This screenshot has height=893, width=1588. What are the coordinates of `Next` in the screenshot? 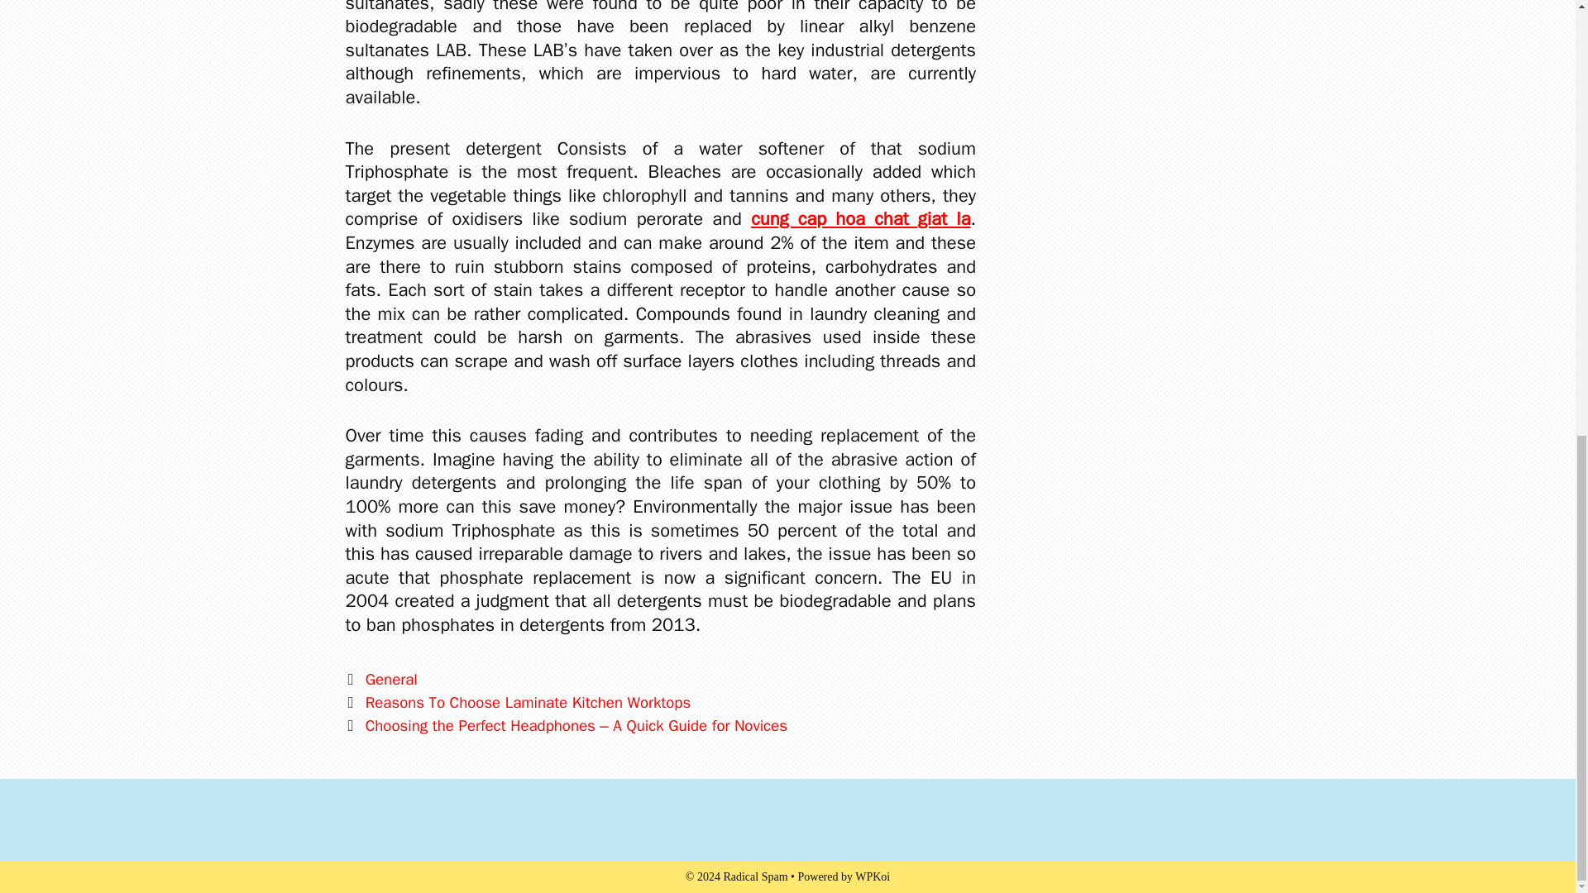 It's located at (567, 726).